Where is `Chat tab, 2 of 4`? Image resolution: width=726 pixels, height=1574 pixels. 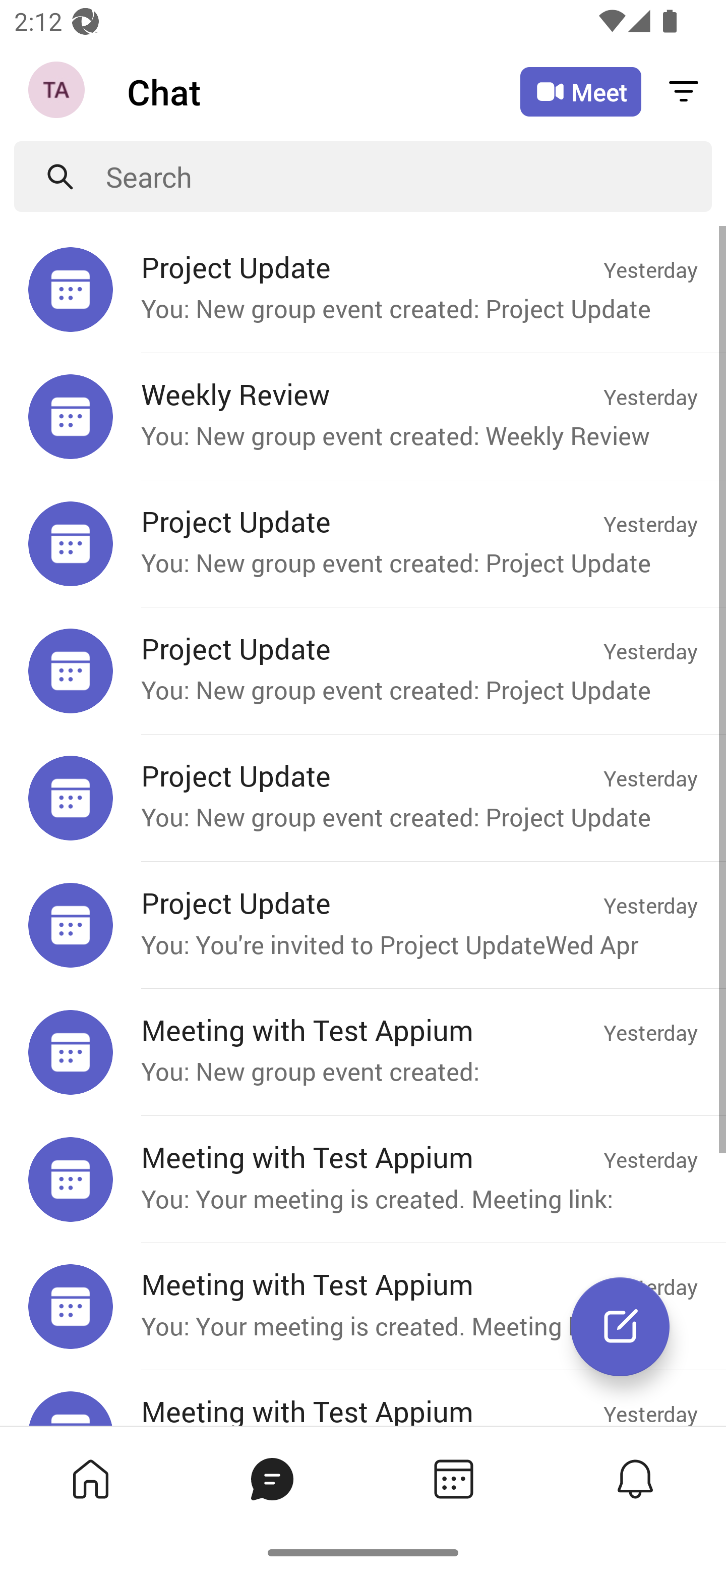
Chat tab, 2 of 4 is located at coordinates (272, 1478).